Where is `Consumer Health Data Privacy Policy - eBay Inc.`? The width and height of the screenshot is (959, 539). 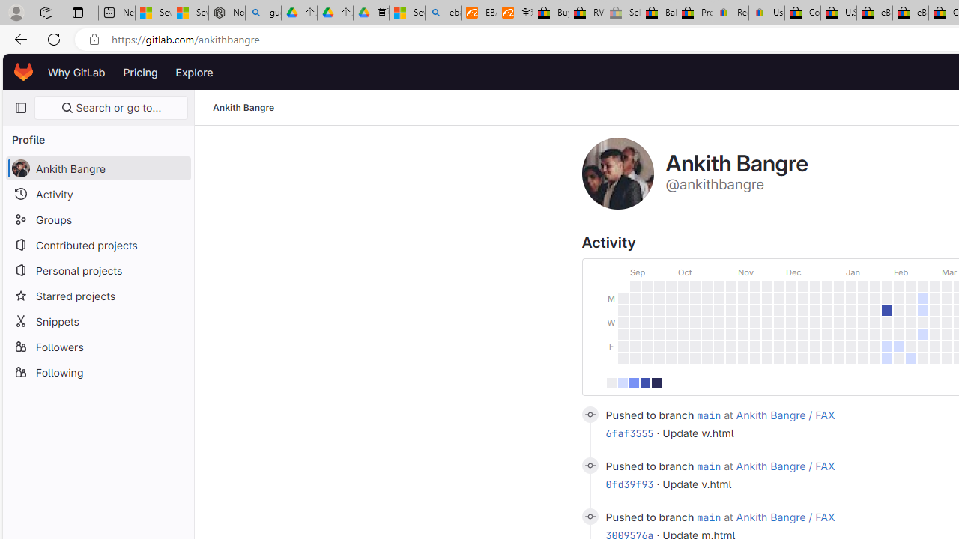
Consumer Health Data Privacy Policy - eBay Inc. is located at coordinates (802, 13).